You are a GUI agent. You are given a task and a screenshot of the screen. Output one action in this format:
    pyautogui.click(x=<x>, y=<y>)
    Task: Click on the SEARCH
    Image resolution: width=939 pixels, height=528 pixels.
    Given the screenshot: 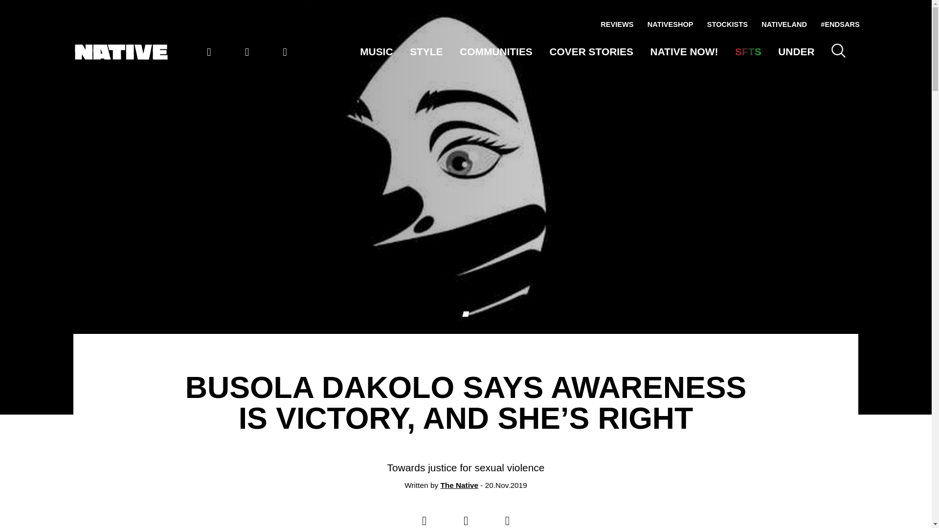 What is the action you would take?
    pyautogui.click(x=838, y=50)
    